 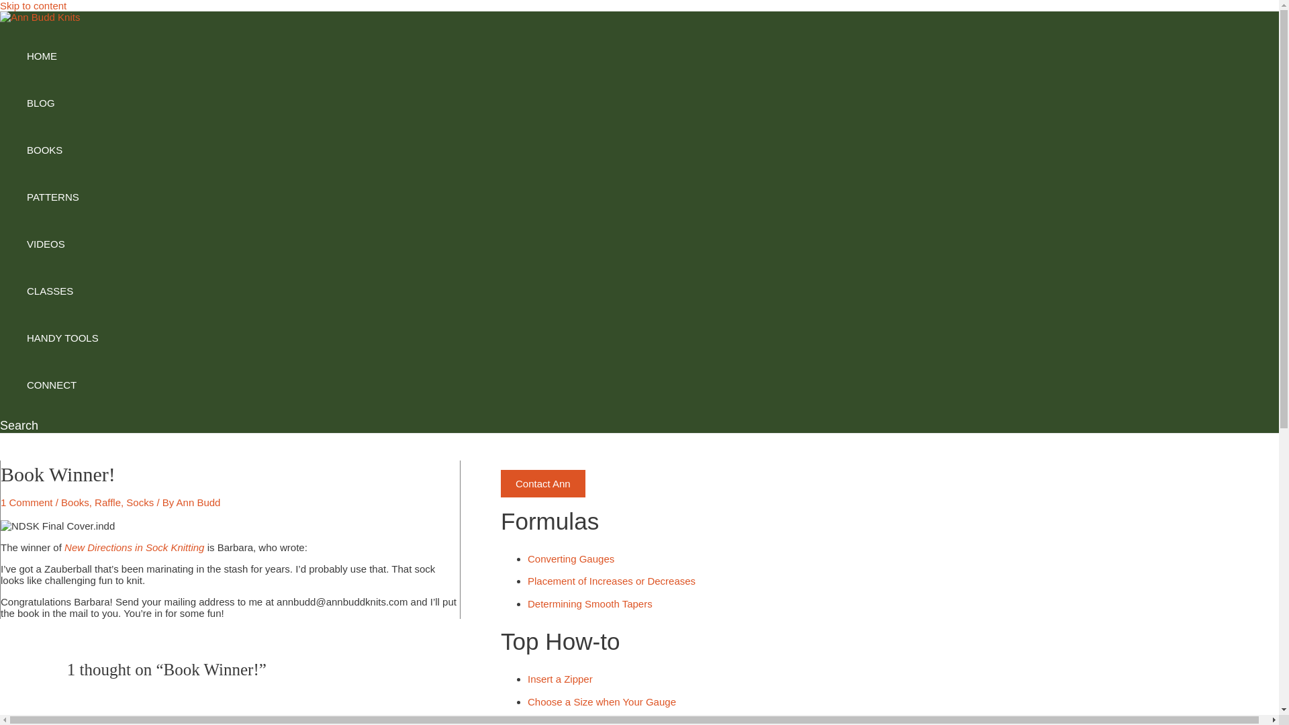 What do you see at coordinates (134, 547) in the screenshot?
I see `New Directions in Sock Knitting` at bounding box center [134, 547].